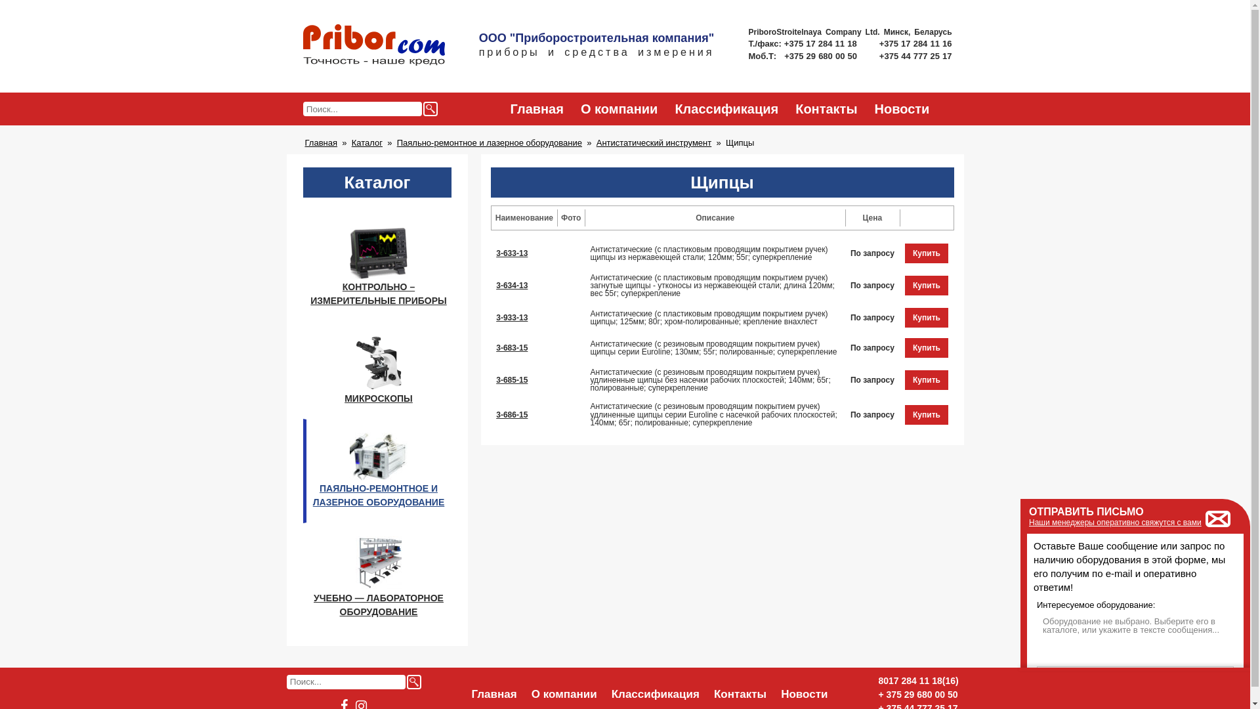  I want to click on 3-683-15, so click(512, 348).